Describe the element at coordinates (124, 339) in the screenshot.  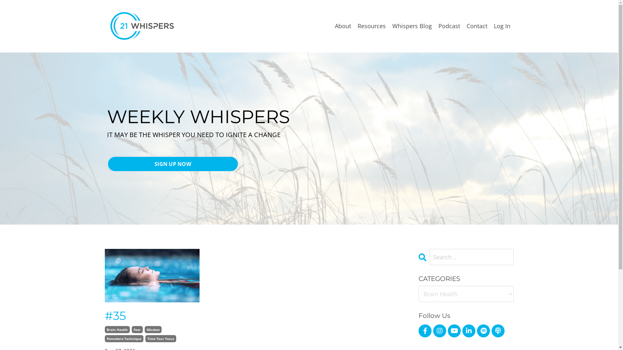
I see `Pomodoro Technique` at that location.